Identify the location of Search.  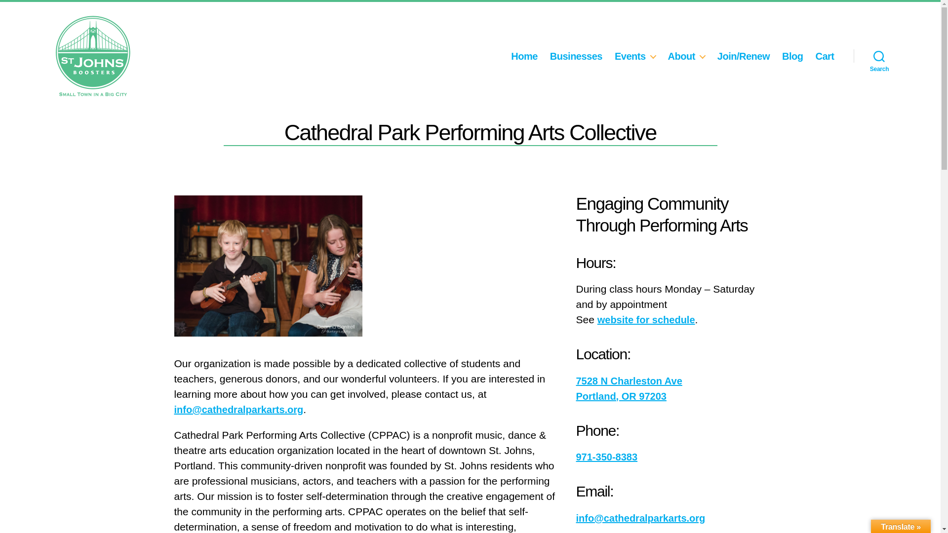
(879, 56).